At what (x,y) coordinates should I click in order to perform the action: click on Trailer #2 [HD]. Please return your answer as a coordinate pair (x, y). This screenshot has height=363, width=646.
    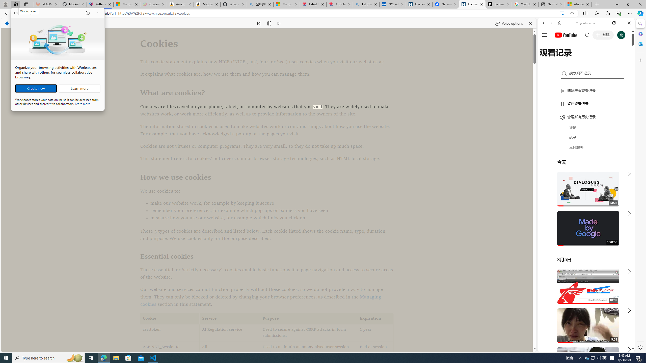
    Looking at the image, I should click on (586, 150).